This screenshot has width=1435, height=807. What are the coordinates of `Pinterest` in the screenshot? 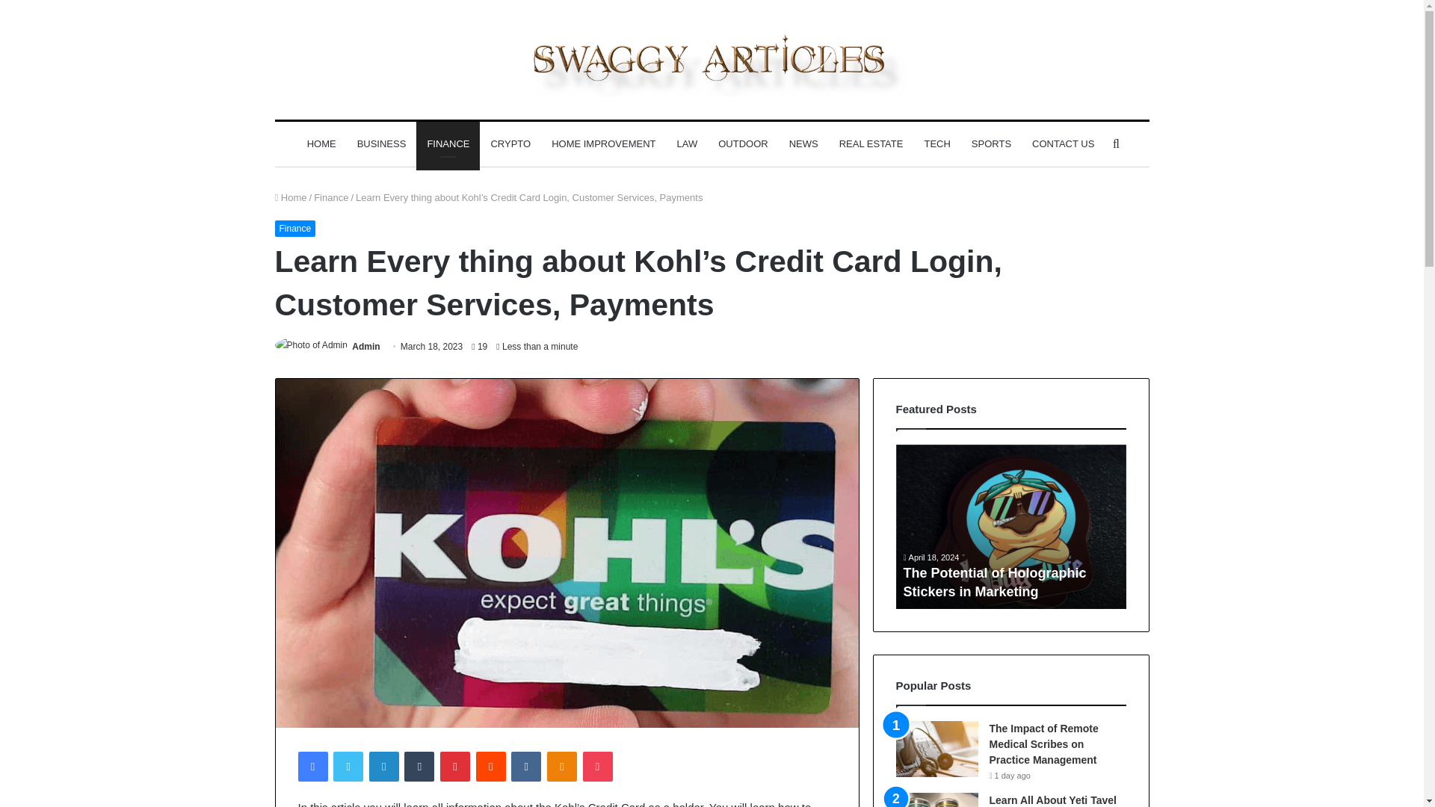 It's located at (455, 767).